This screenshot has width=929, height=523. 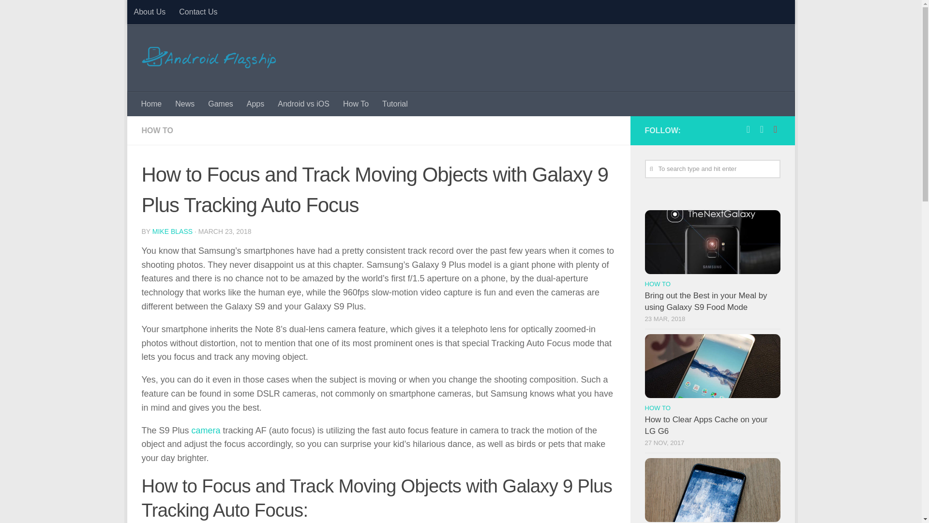 I want to click on Contact Us, so click(x=197, y=12).